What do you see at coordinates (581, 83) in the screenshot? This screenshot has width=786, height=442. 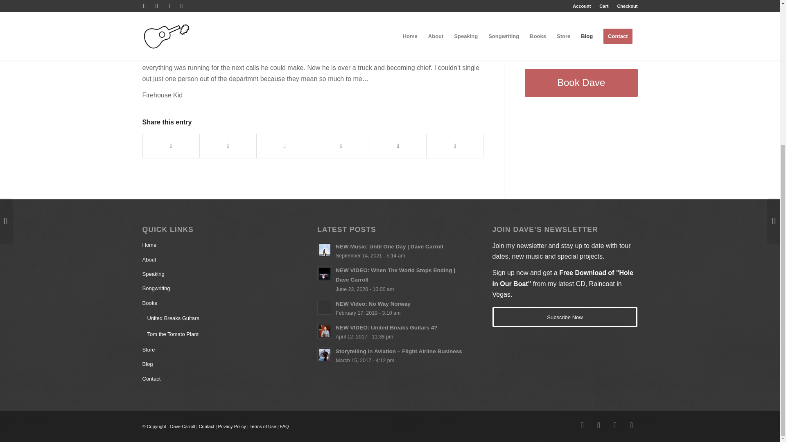 I see `Book Dave` at bounding box center [581, 83].